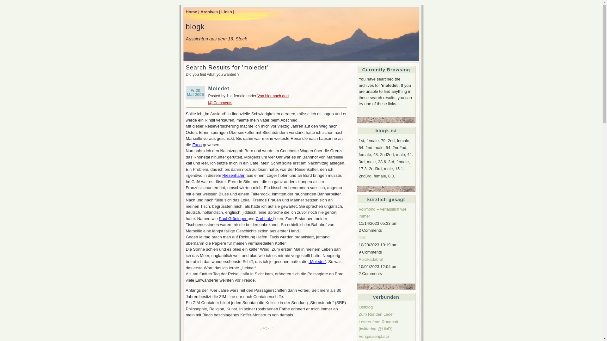  What do you see at coordinates (365, 307) in the screenshot?
I see `Ostblog` at bounding box center [365, 307].